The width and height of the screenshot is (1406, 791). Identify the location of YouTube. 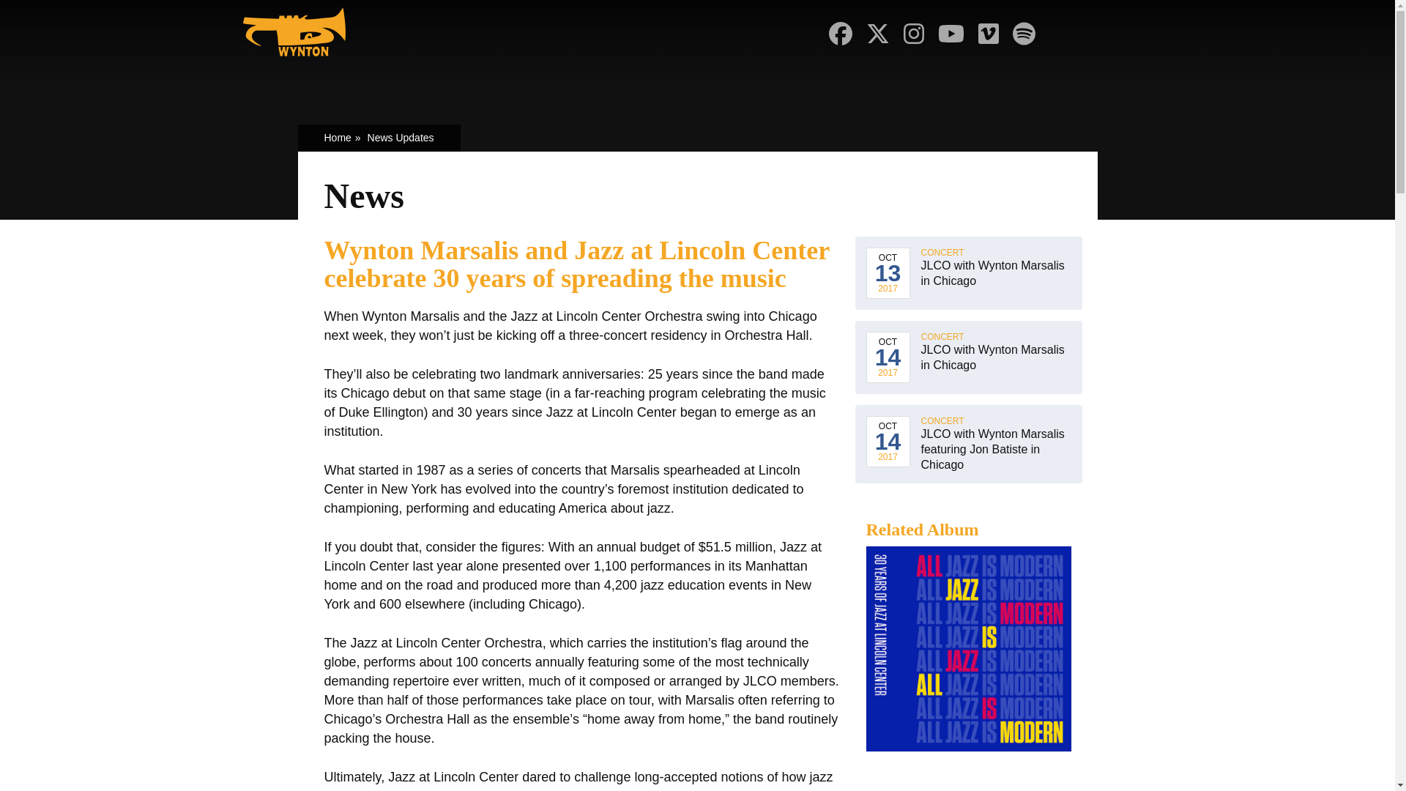
(951, 34).